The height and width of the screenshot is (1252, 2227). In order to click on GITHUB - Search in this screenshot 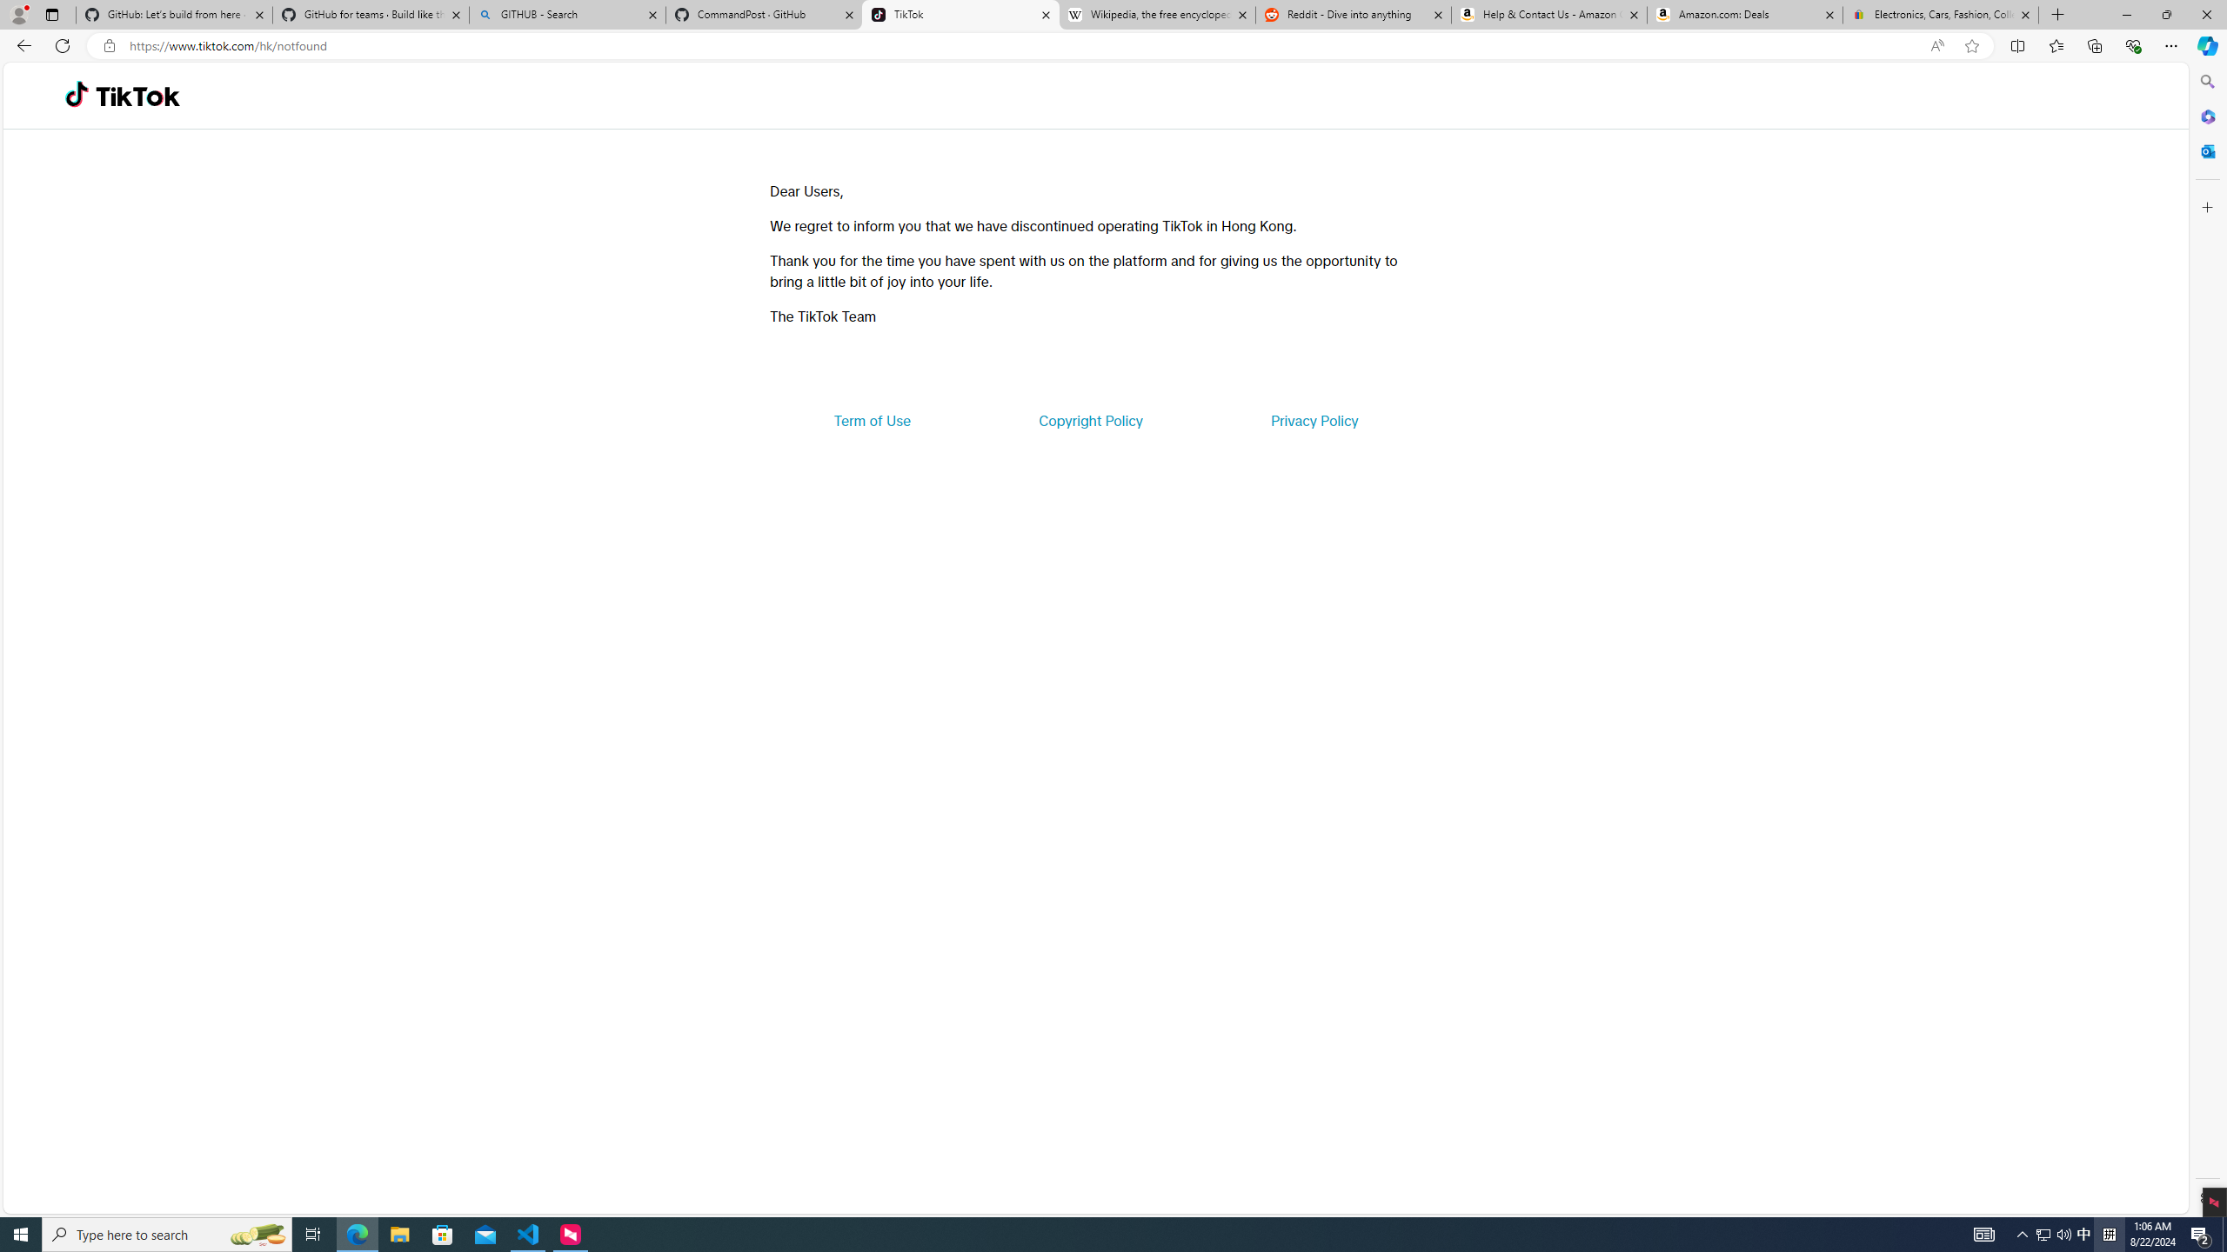, I will do `click(566, 15)`.